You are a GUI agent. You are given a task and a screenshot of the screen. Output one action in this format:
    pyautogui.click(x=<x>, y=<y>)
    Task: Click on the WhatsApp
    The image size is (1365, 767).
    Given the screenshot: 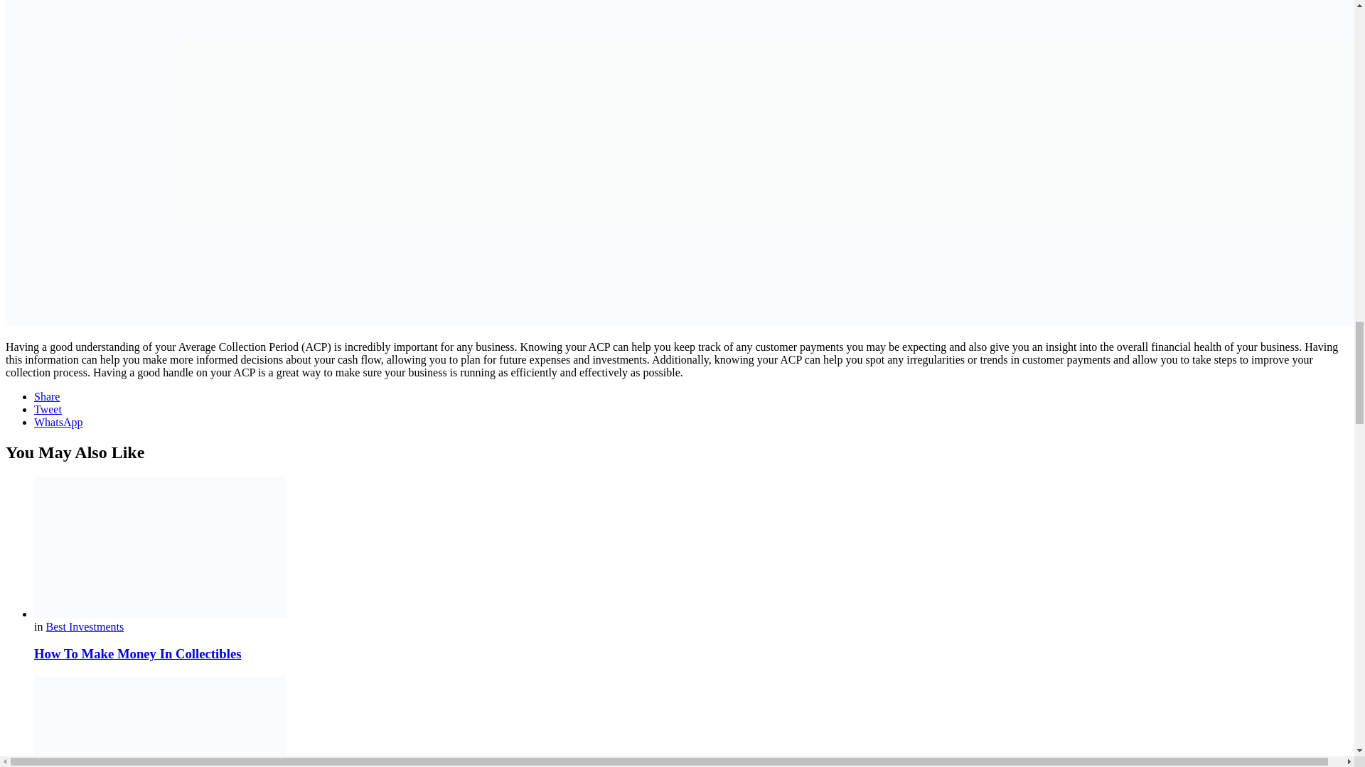 What is the action you would take?
    pyautogui.click(x=58, y=422)
    